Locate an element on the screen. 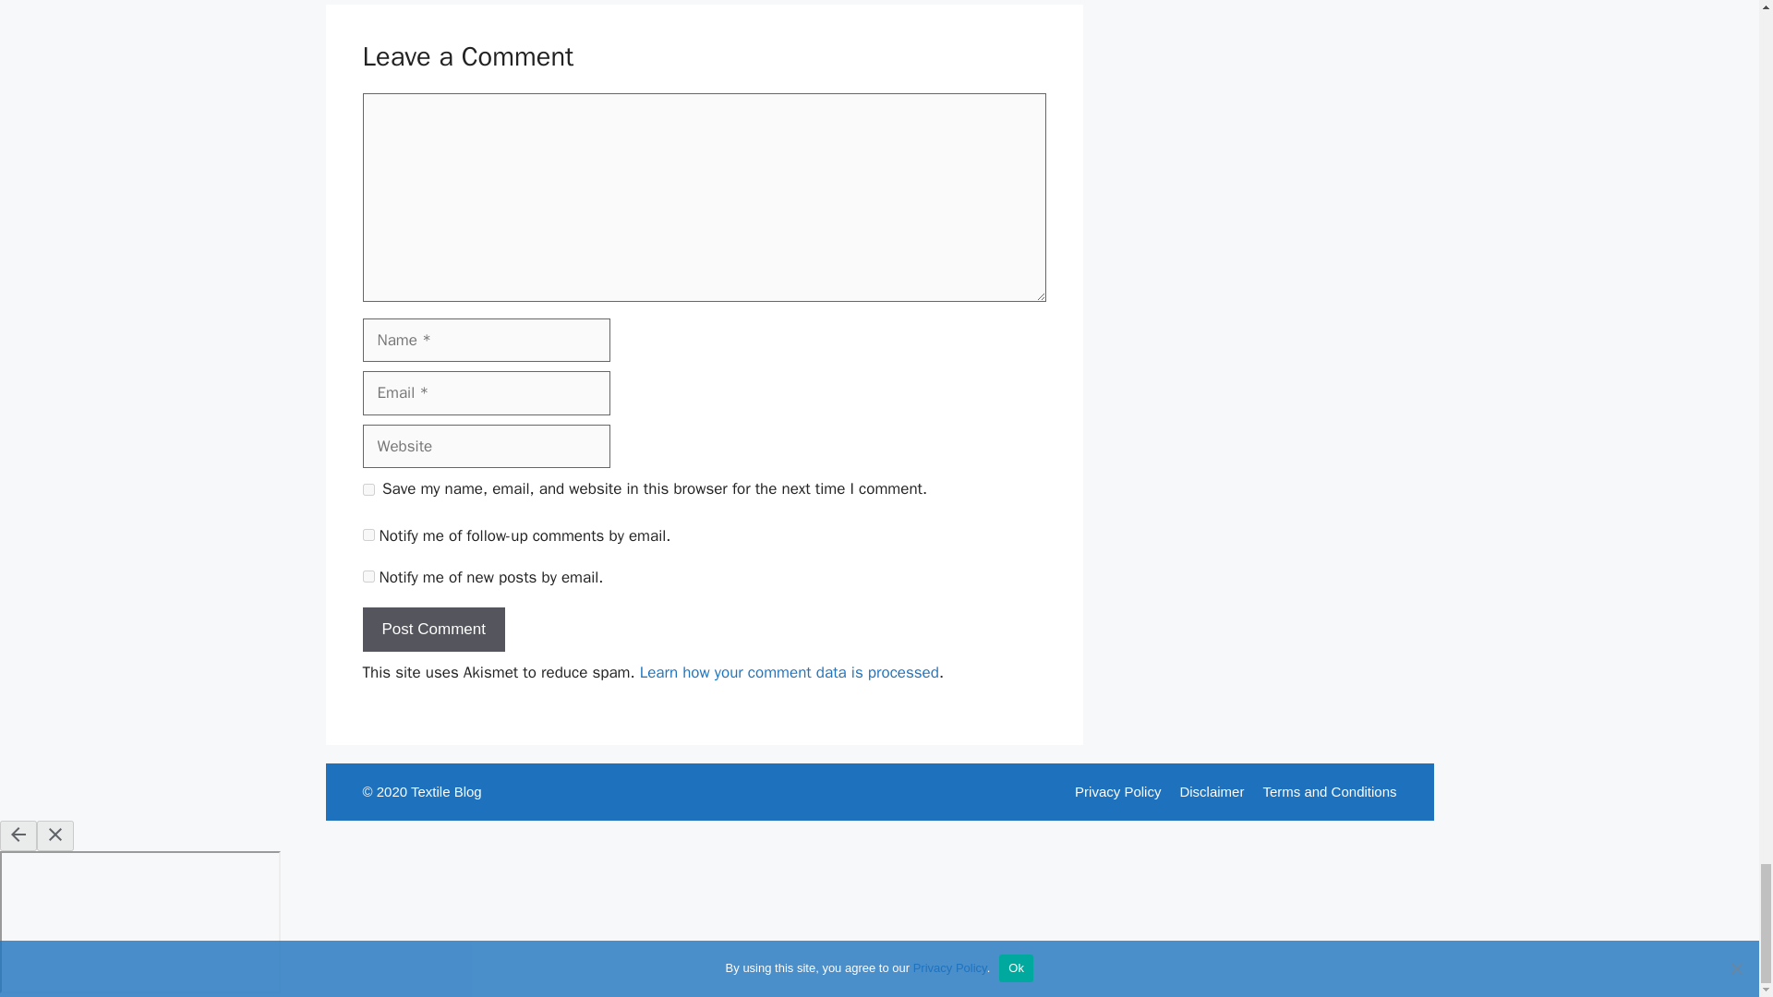  subscribe is located at coordinates (368, 535).